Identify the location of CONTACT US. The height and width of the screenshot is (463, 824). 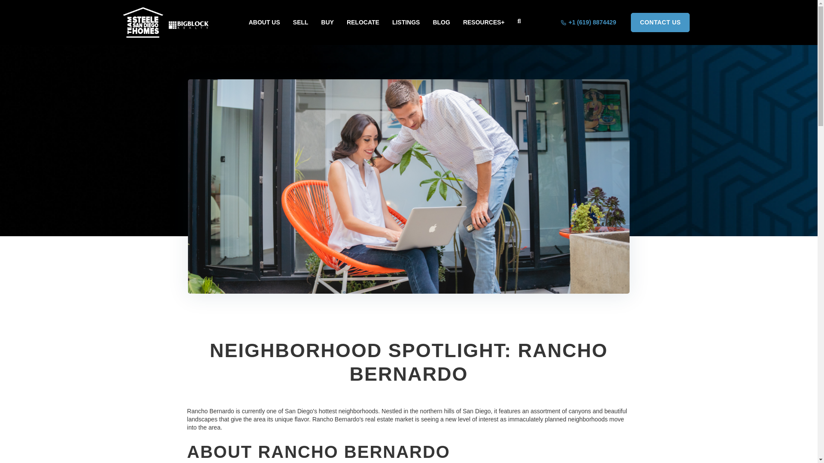
(660, 22).